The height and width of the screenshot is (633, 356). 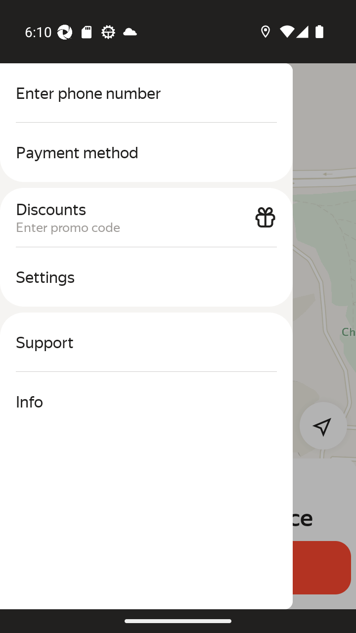 What do you see at coordinates (146, 402) in the screenshot?
I see `Info` at bounding box center [146, 402].